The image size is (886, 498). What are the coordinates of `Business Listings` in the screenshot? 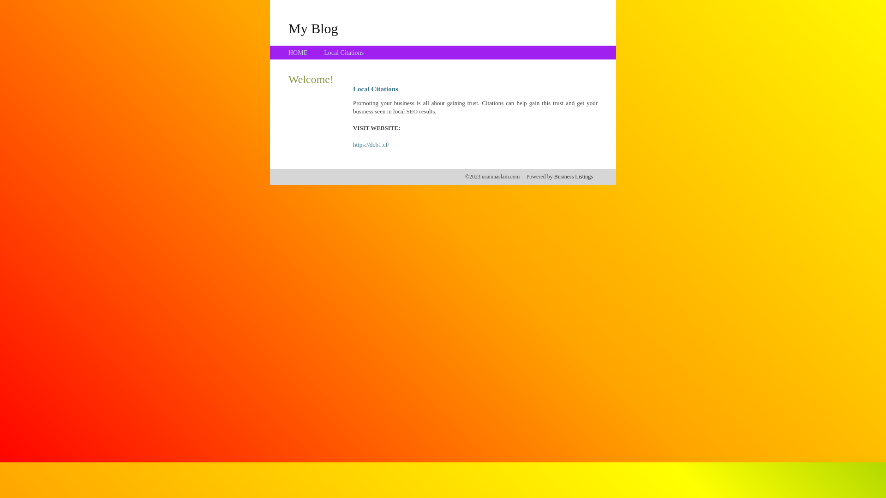 It's located at (574, 177).